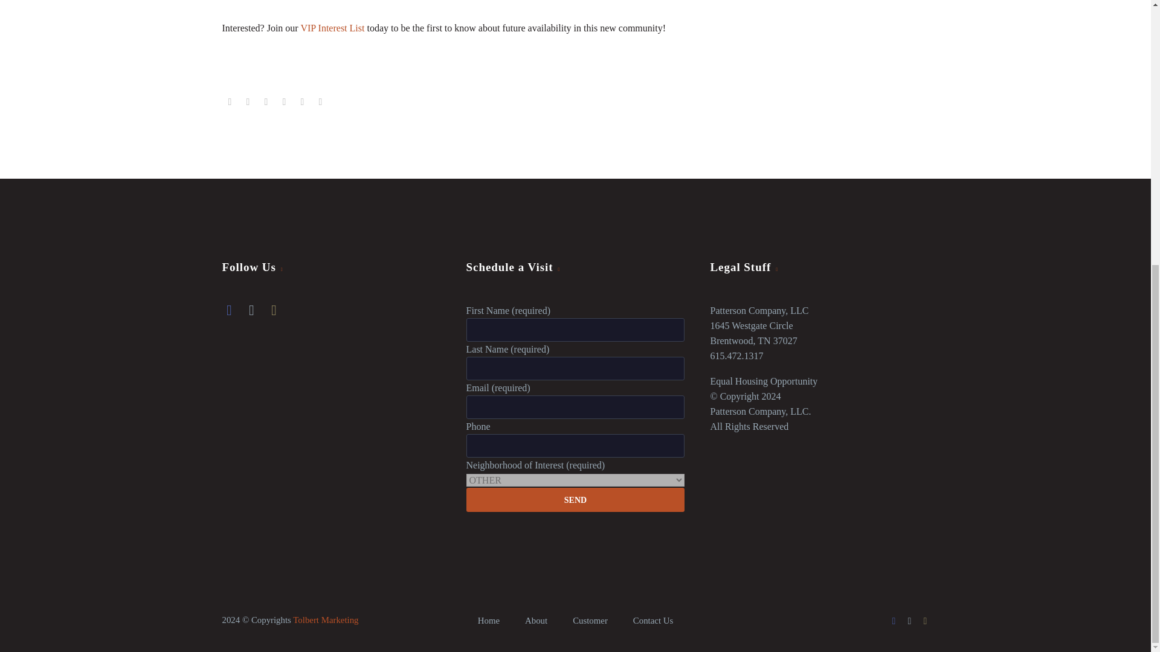 Image resolution: width=1160 pixels, height=652 pixels. What do you see at coordinates (894, 621) in the screenshot?
I see `Facebook` at bounding box center [894, 621].